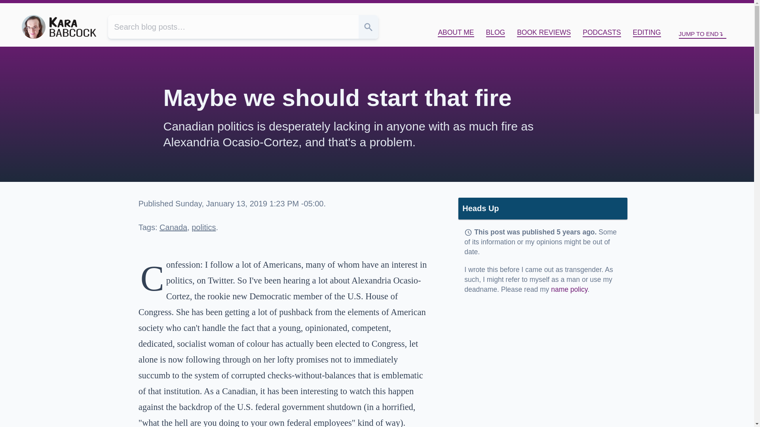 The height and width of the screenshot is (427, 760). Describe the element at coordinates (688, 9) in the screenshot. I see `Jump to top of page` at that location.